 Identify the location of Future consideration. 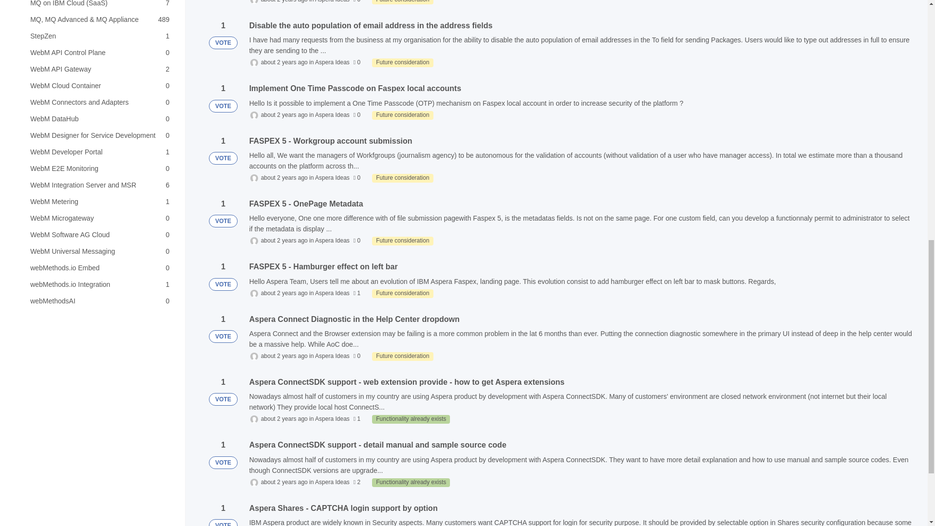
(96, 169).